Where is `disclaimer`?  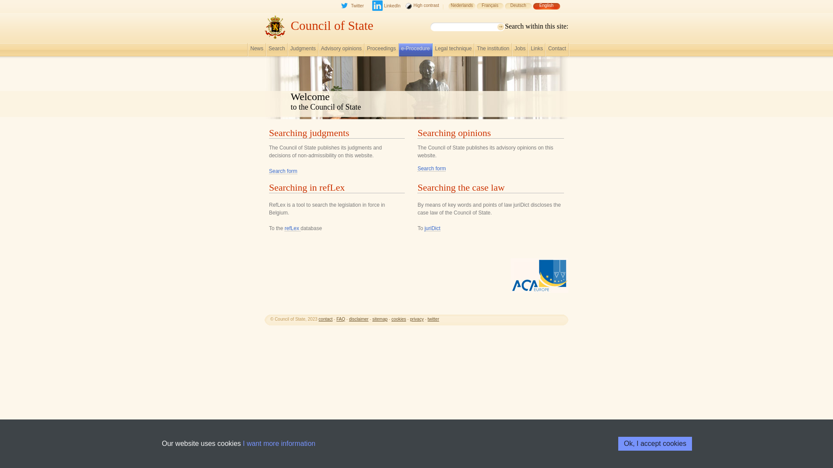
disclaimer is located at coordinates (358, 319).